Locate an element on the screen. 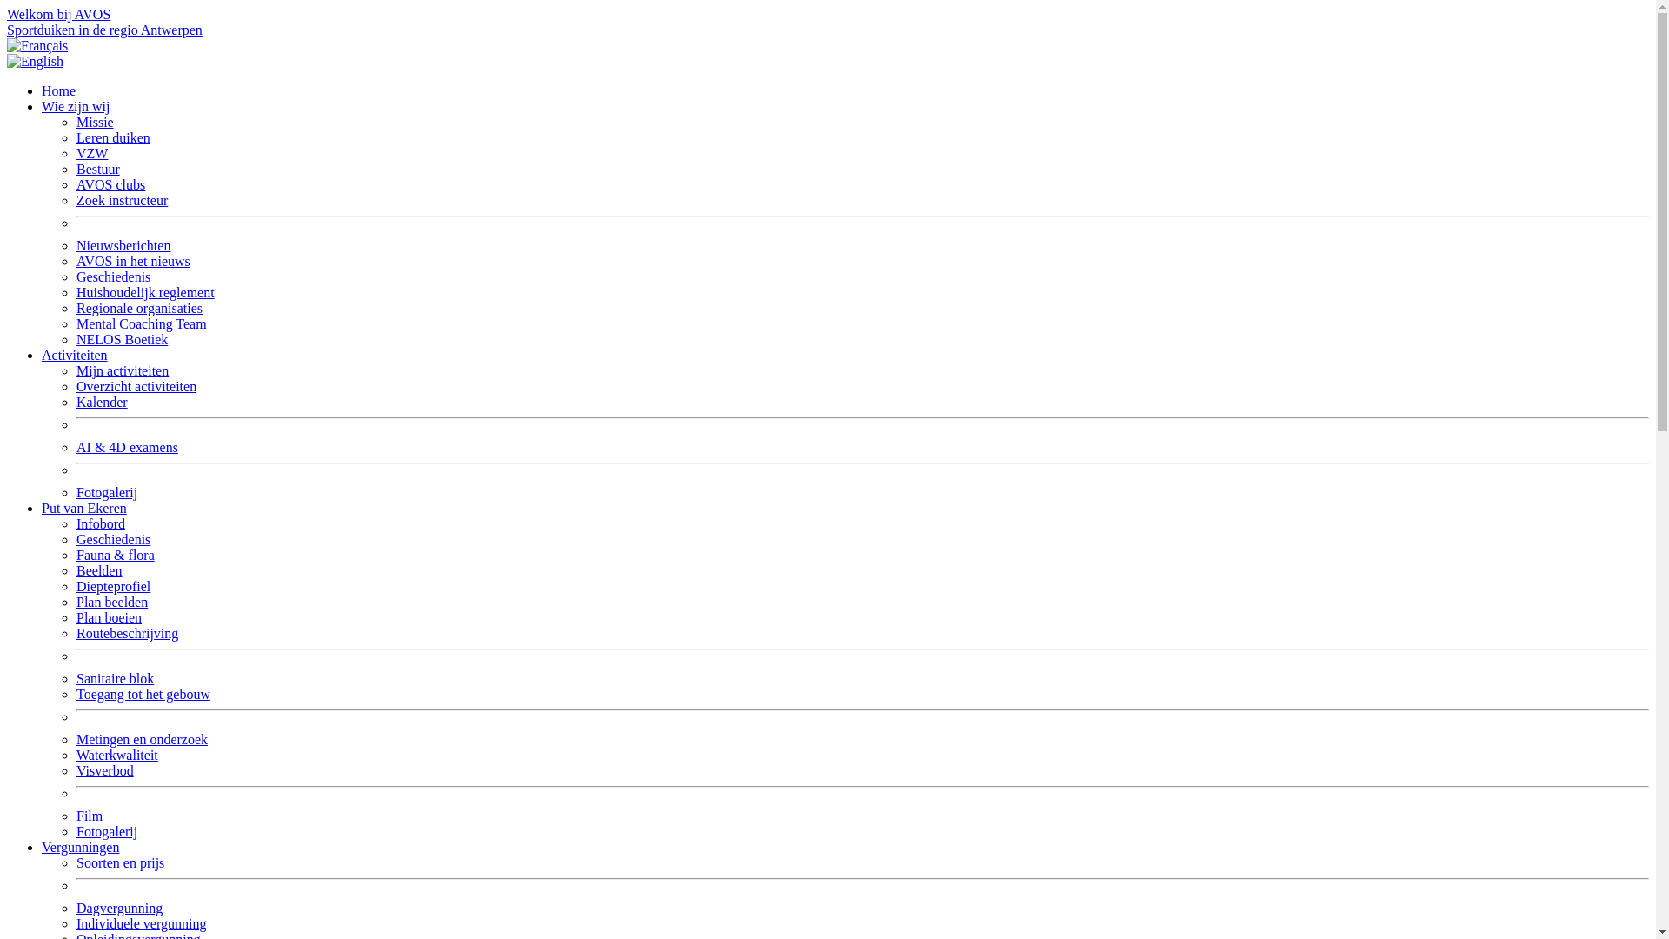  AVOS in het nieuws is located at coordinates (134, 261).